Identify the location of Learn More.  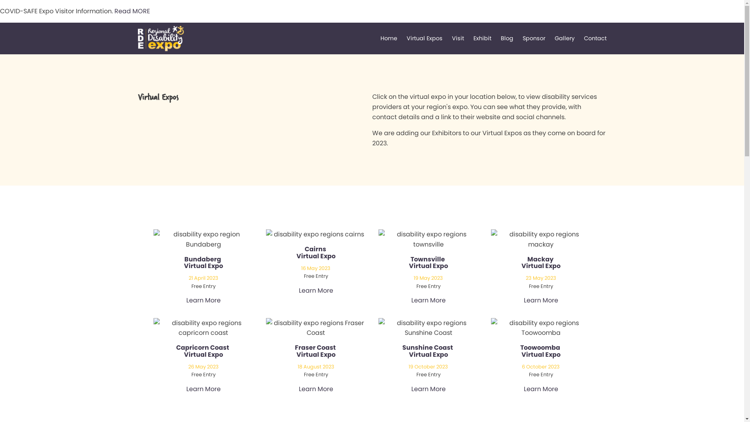
(541, 389).